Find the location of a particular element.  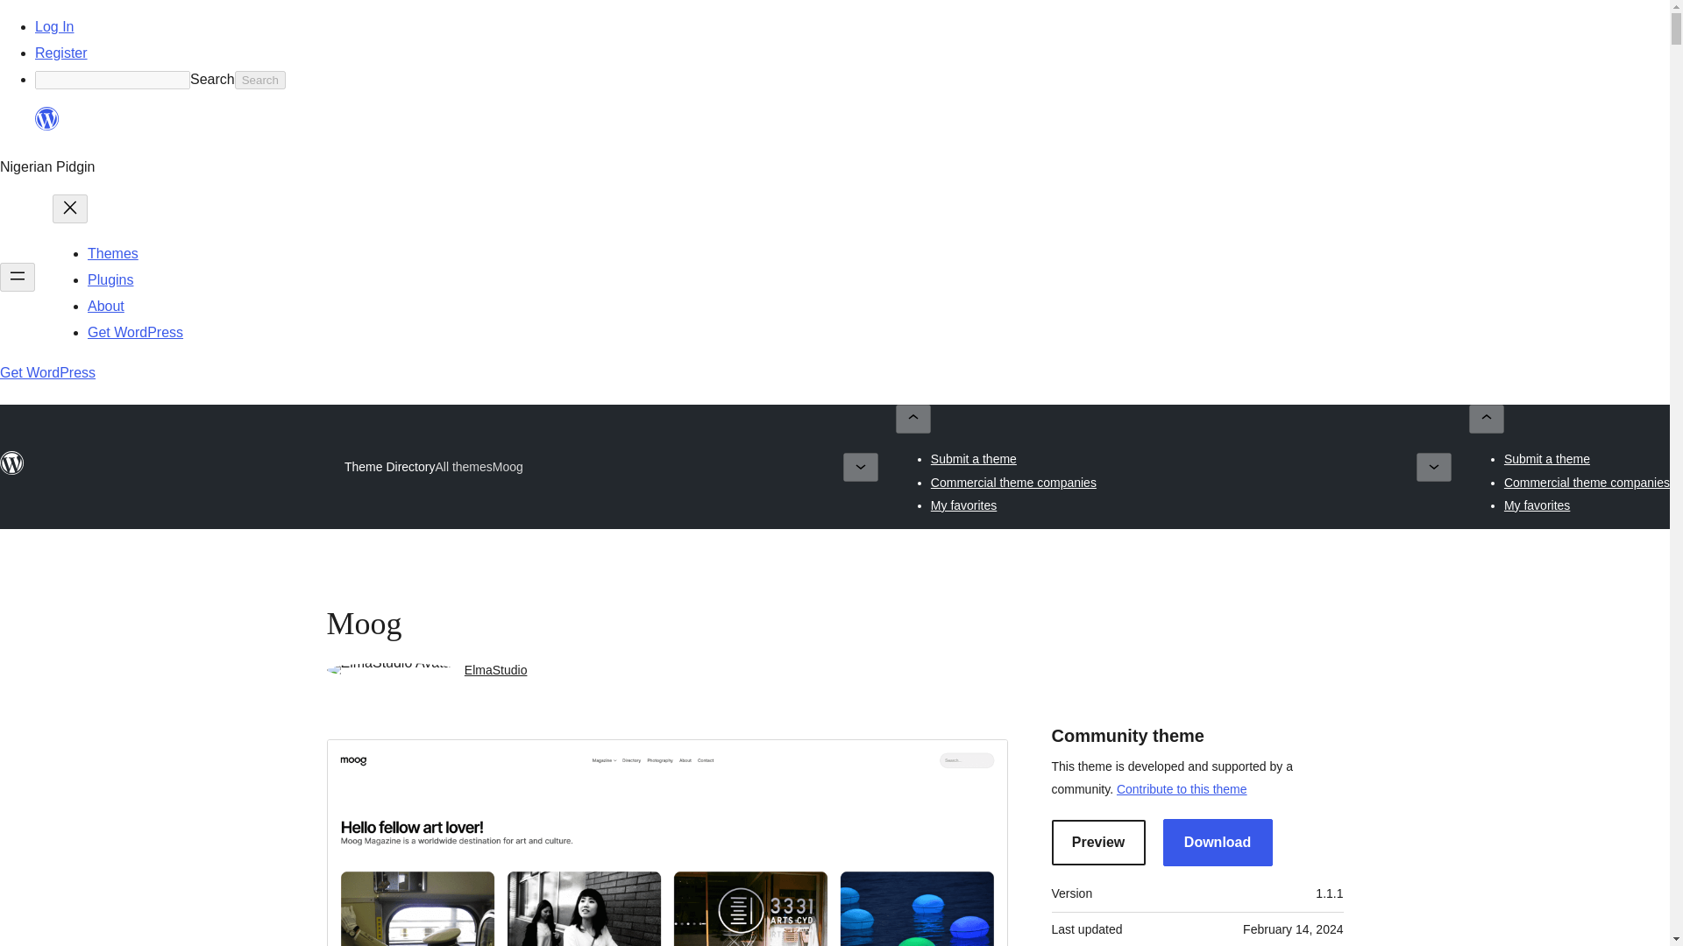

Submit a theme is located at coordinates (1547, 459).